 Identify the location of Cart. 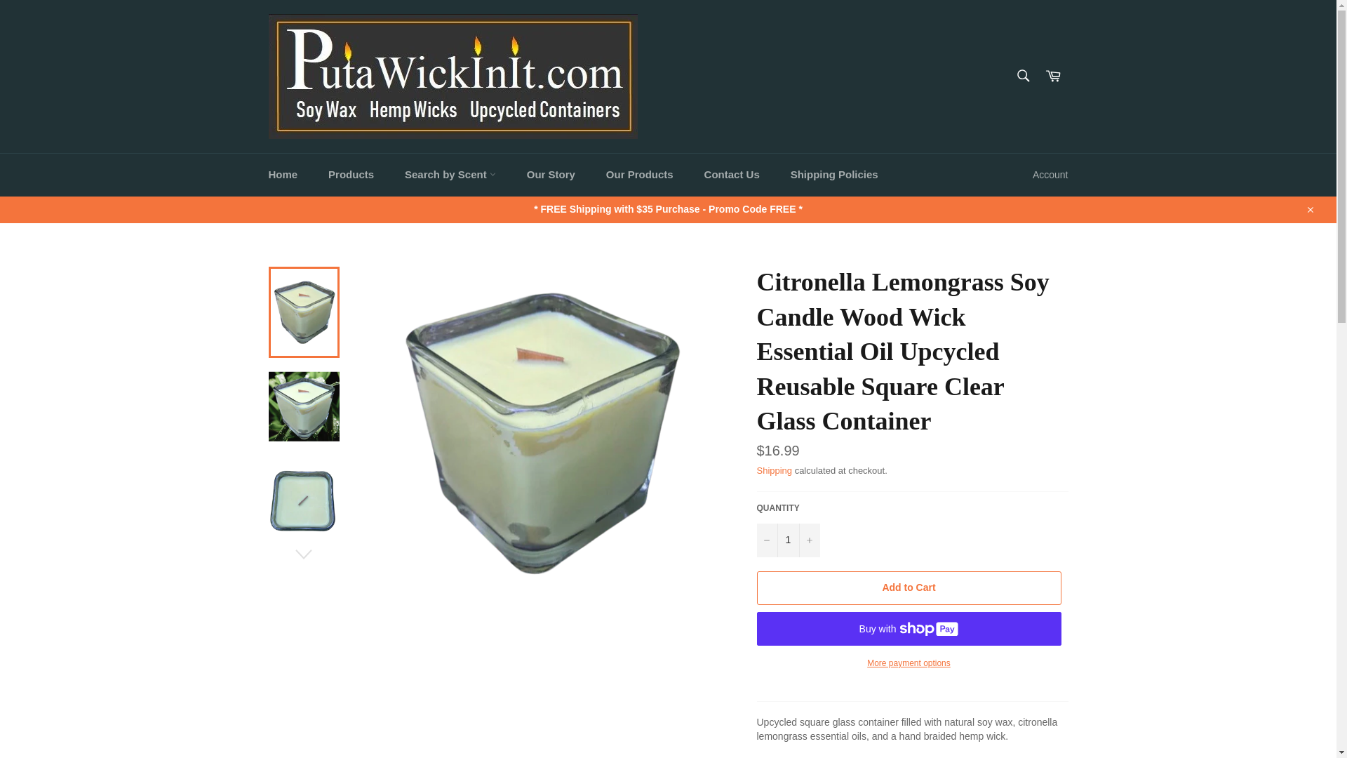
(1053, 76).